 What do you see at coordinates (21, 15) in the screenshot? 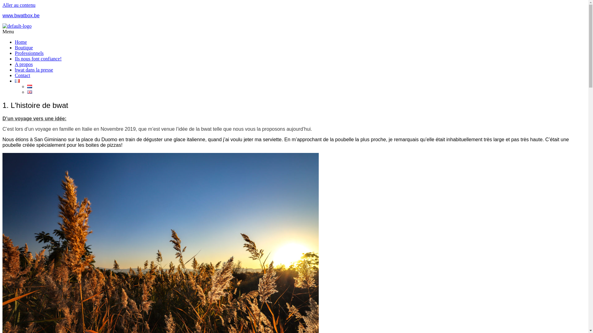
I see `www.bwatbox.be` at bounding box center [21, 15].